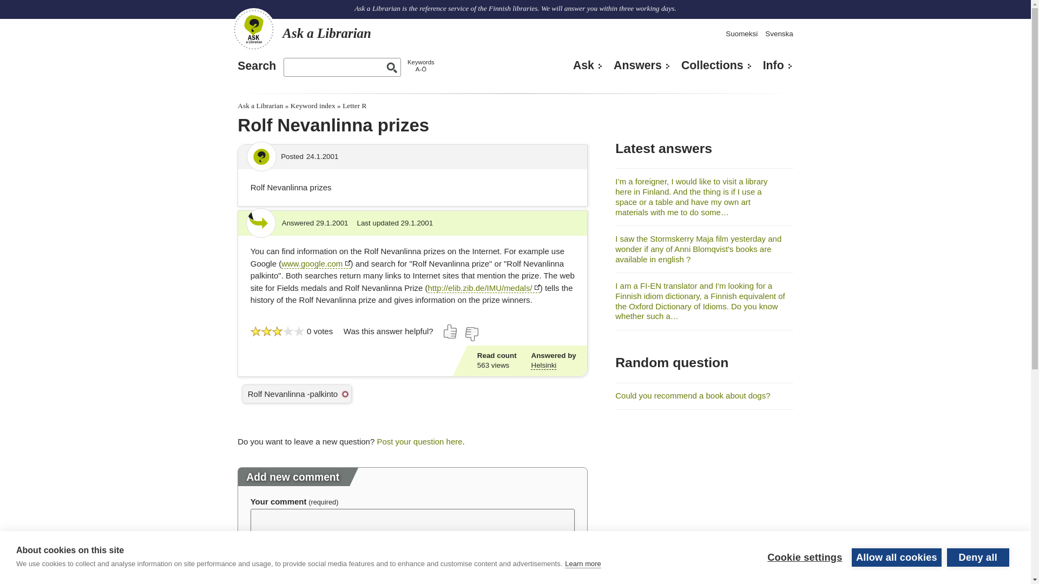 The image size is (1039, 584). I want to click on Kirjoita haluamasi hakusanat., so click(342, 67).